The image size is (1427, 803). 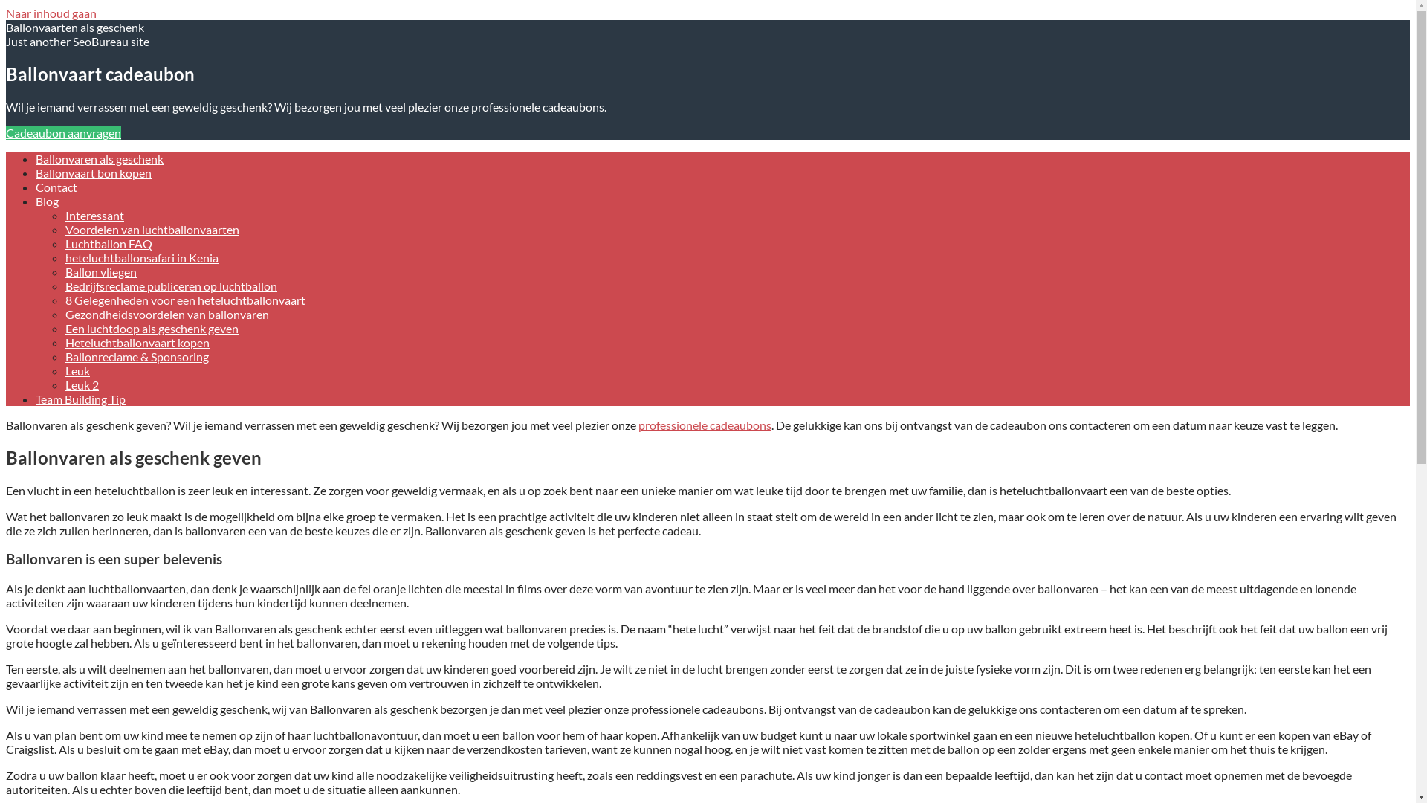 What do you see at coordinates (186, 300) in the screenshot?
I see `8 Gelegenheden voor een heteluchtballonvaart` at bounding box center [186, 300].